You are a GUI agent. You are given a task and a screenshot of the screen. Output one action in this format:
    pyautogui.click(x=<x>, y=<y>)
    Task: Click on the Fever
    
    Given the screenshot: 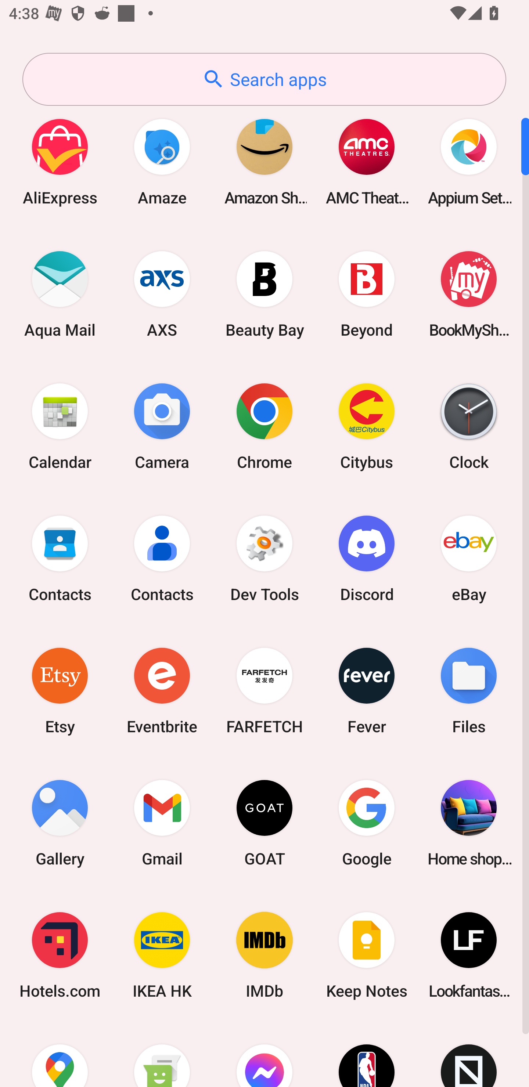 What is the action you would take?
    pyautogui.click(x=367, y=690)
    